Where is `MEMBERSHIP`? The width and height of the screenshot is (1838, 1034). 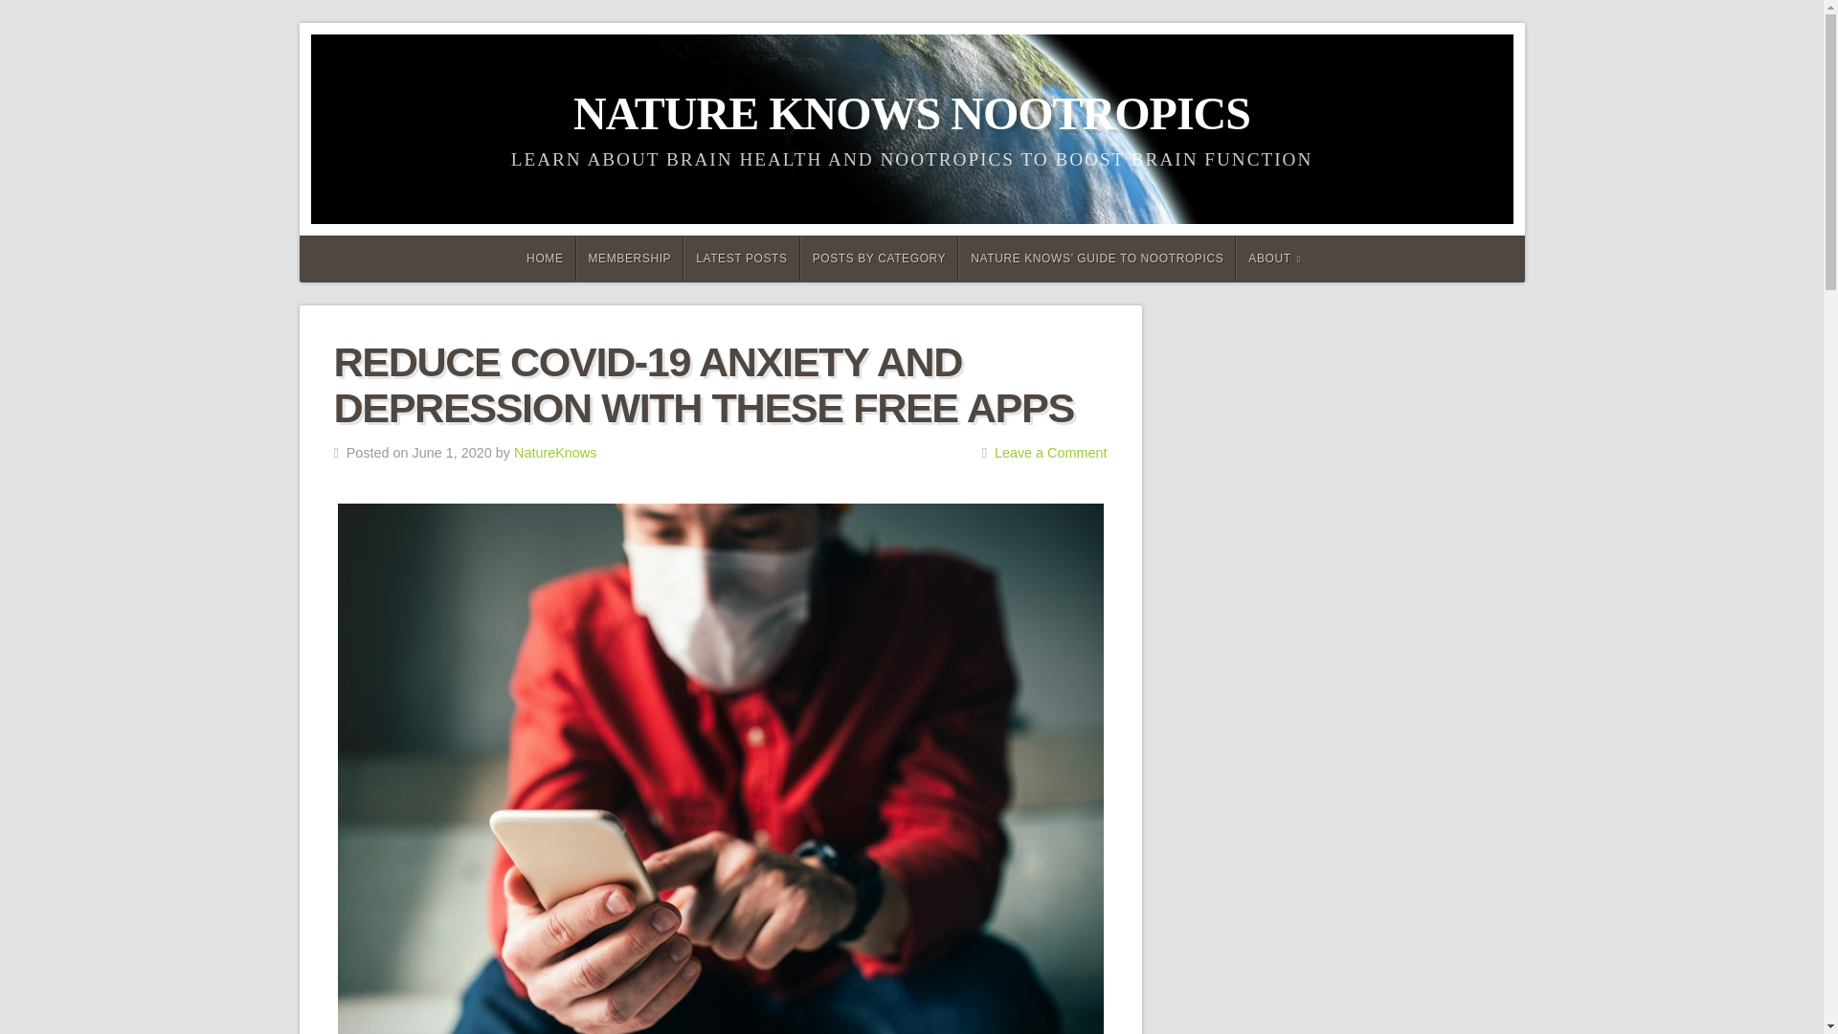
MEMBERSHIP is located at coordinates (630, 258).